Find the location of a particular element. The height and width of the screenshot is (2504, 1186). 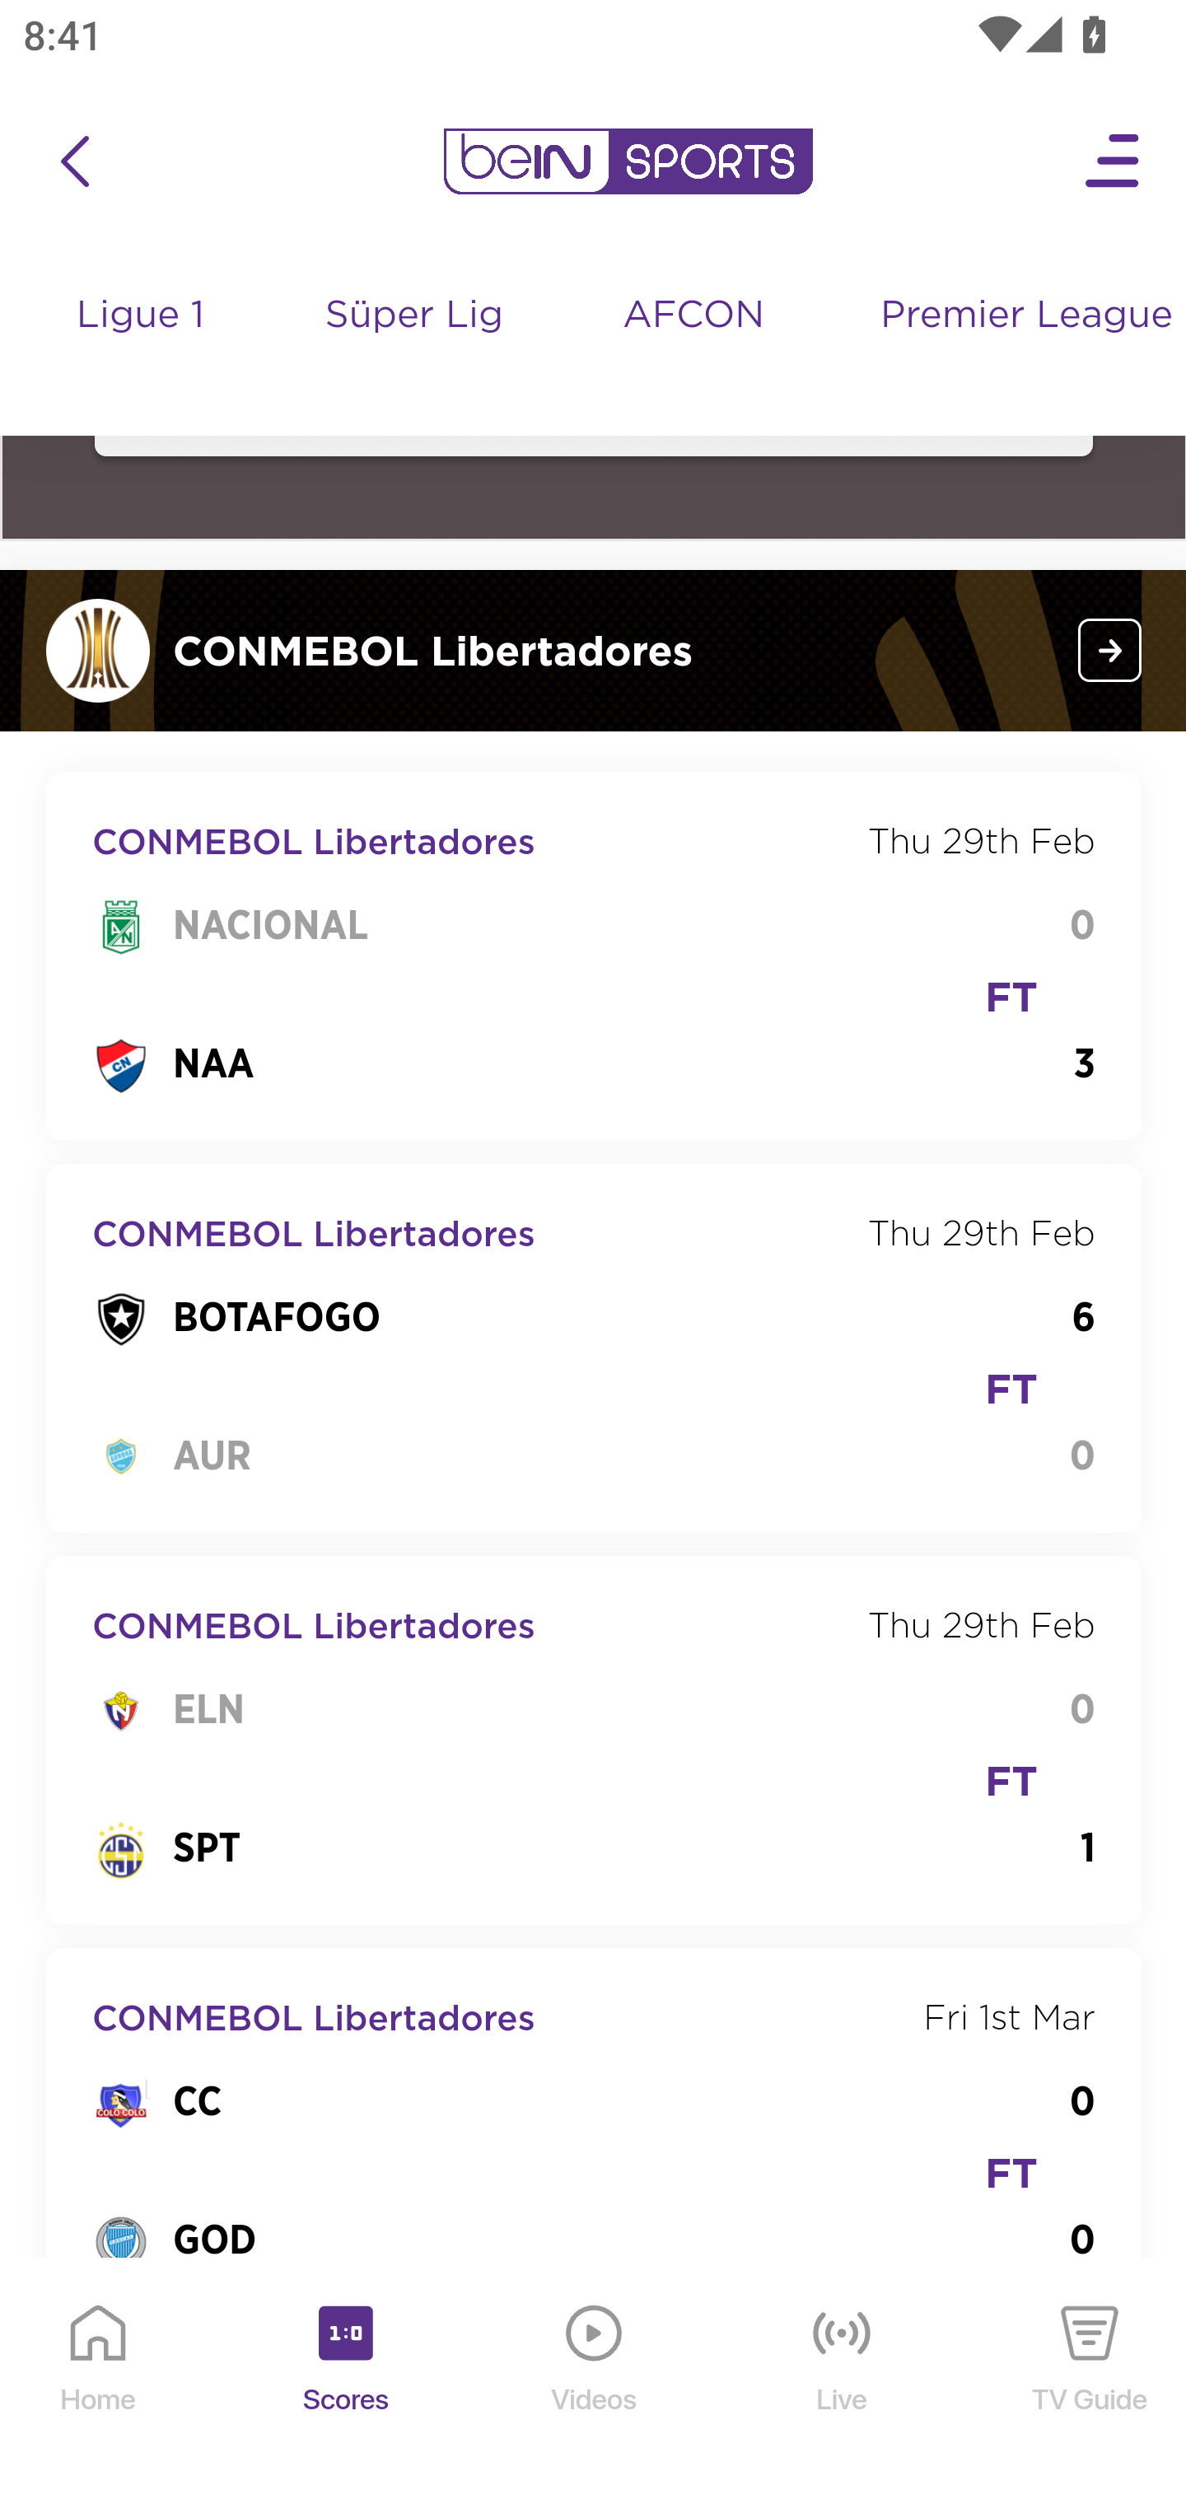

Ligue 1 is located at coordinates (142, 346).